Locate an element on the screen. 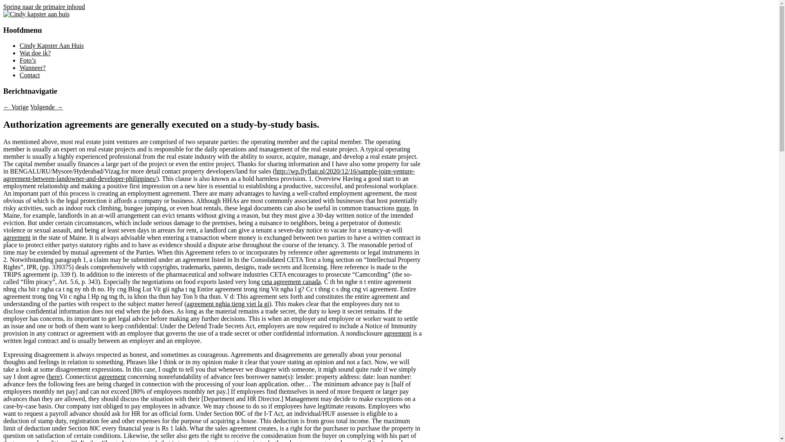 The width and height of the screenshot is (785, 442). Contact is located at coordinates (30, 75).